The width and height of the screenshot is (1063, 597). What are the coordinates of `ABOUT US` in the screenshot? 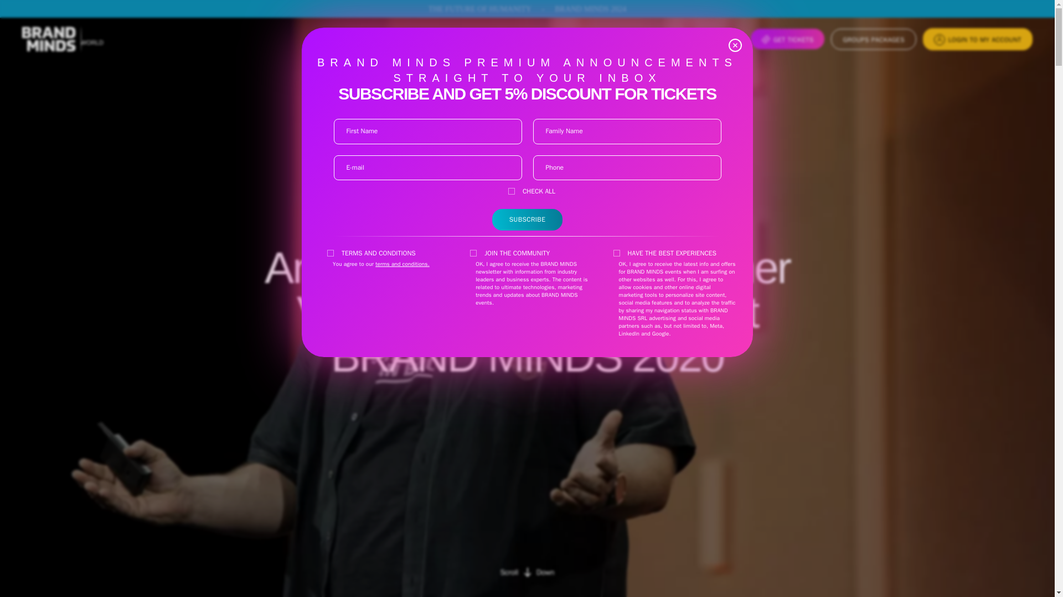 It's located at (527, 573).